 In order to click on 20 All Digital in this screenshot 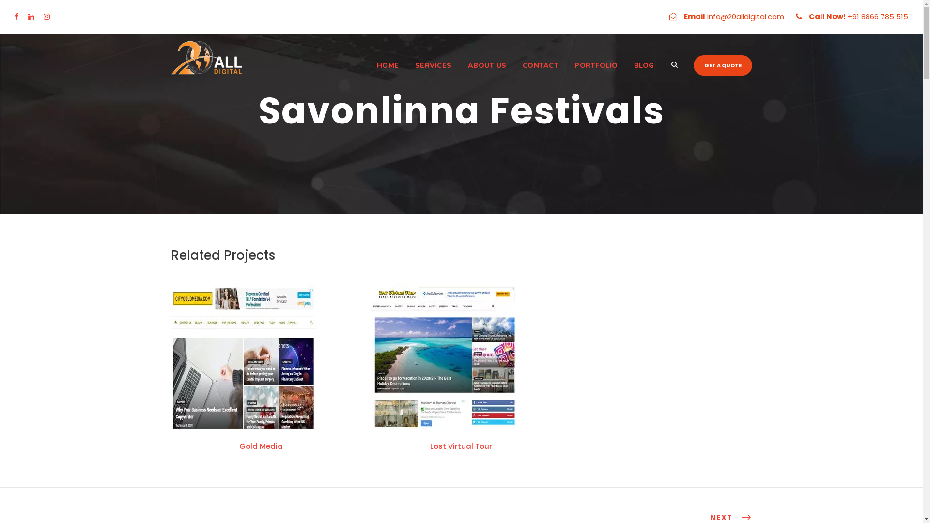, I will do `click(207, 59)`.